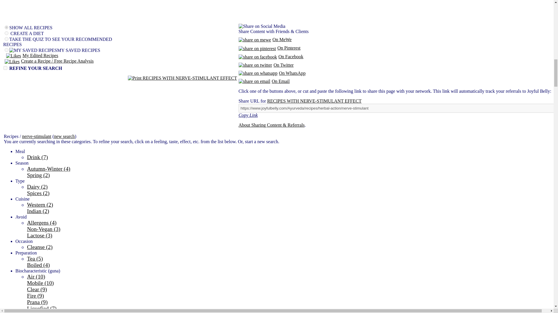 The width and height of the screenshot is (558, 313). I want to click on share on pinterest, so click(257, 49).